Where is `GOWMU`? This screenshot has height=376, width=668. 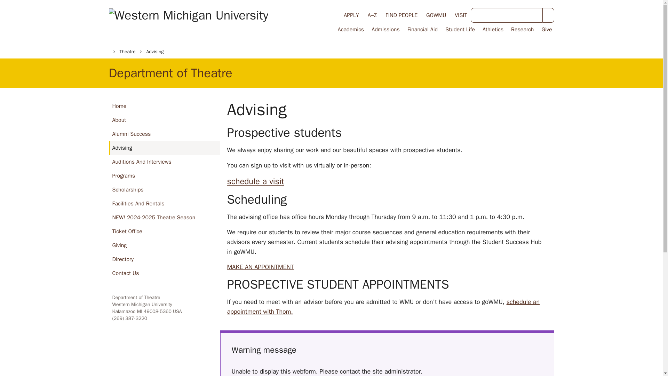 GOWMU is located at coordinates (436, 15).